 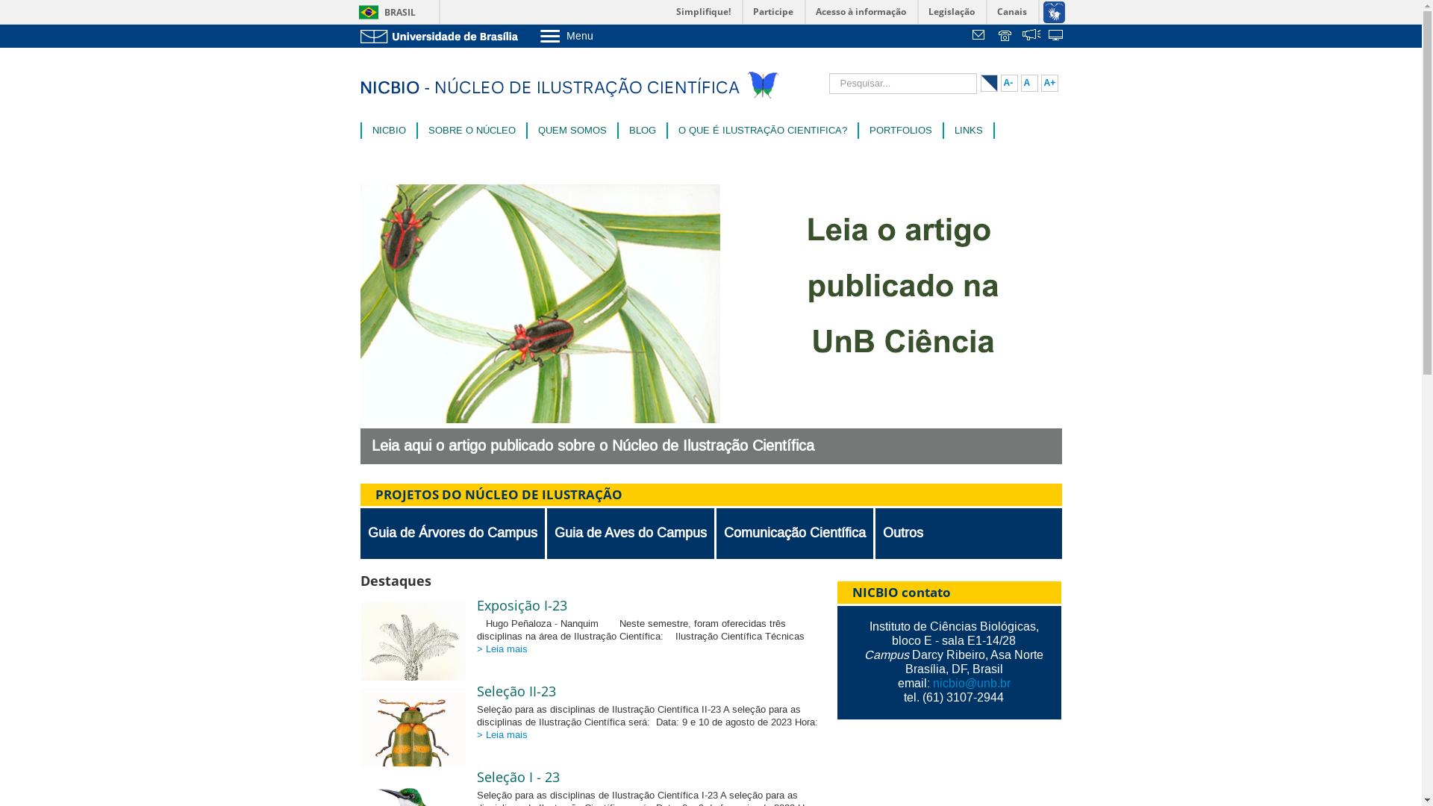 What do you see at coordinates (972, 684) in the screenshot?
I see `nicbio@unb.br` at bounding box center [972, 684].